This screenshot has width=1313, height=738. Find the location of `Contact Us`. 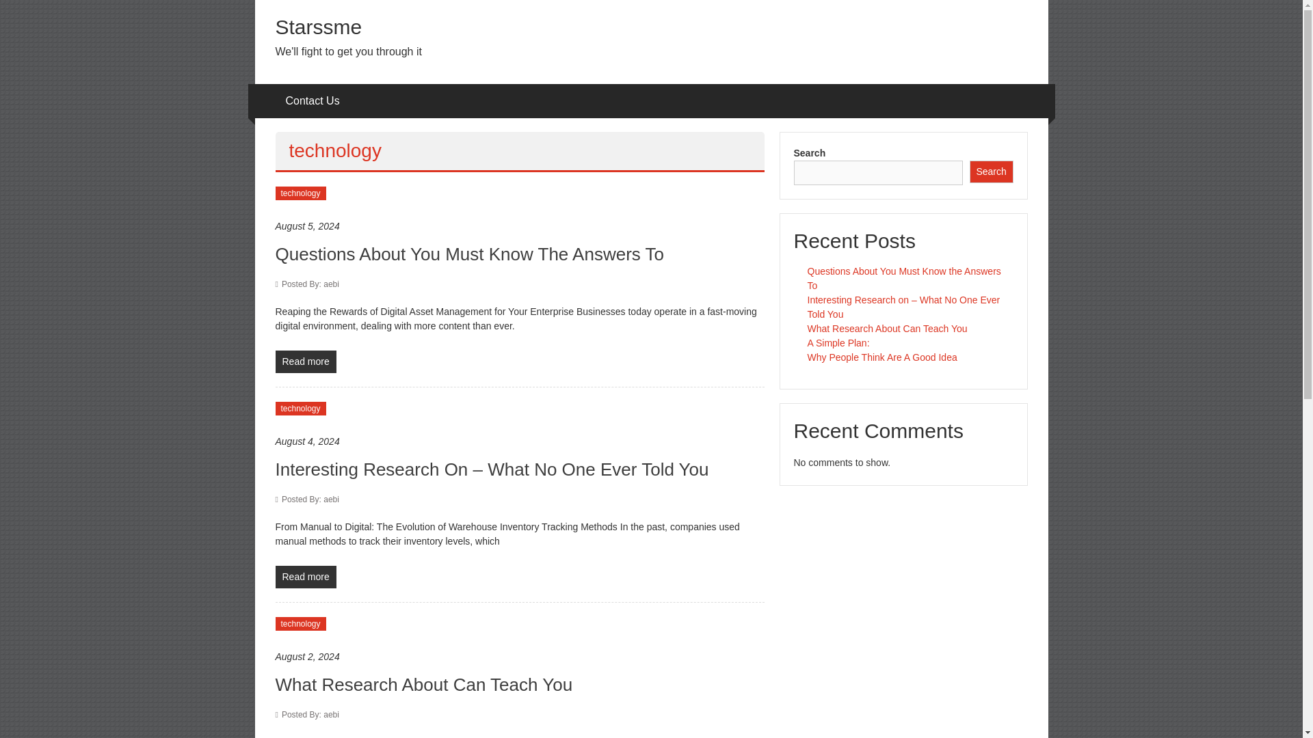

Contact Us is located at coordinates (313, 101).